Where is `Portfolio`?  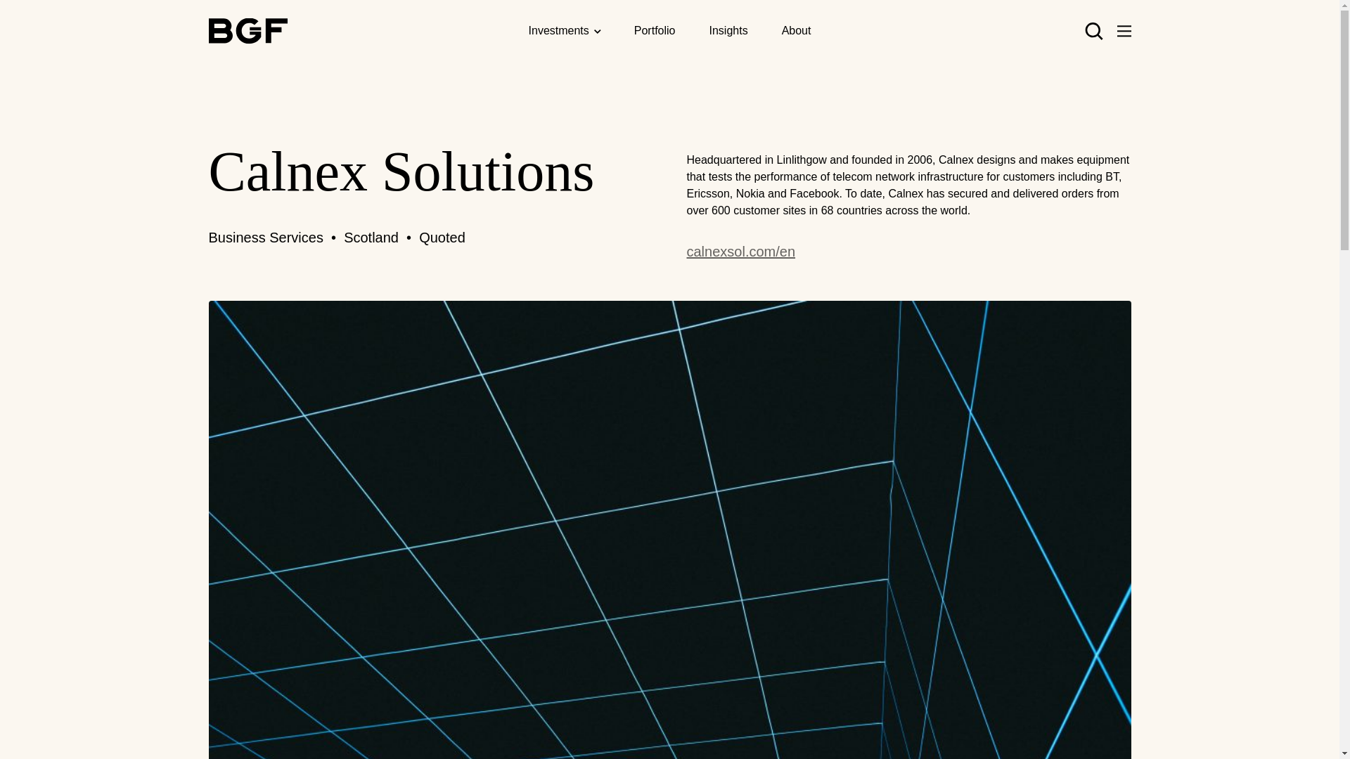
Portfolio is located at coordinates (655, 30).